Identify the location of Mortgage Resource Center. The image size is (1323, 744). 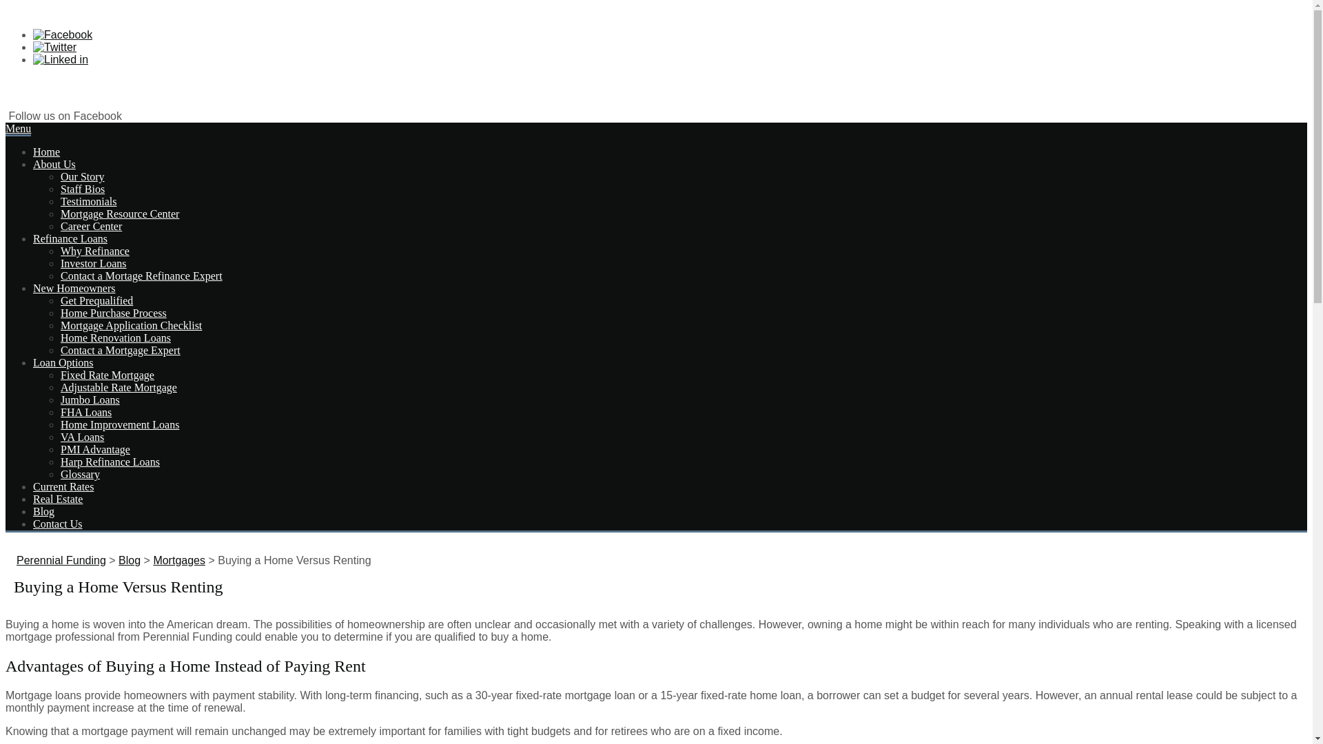
(120, 214).